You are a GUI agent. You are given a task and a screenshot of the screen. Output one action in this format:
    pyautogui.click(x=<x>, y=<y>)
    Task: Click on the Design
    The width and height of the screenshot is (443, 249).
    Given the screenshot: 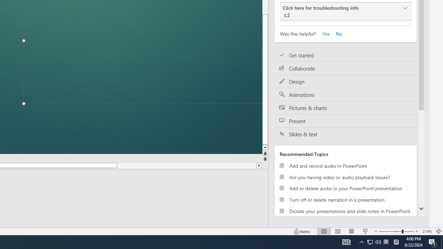 What is the action you would take?
    pyautogui.click(x=345, y=81)
    